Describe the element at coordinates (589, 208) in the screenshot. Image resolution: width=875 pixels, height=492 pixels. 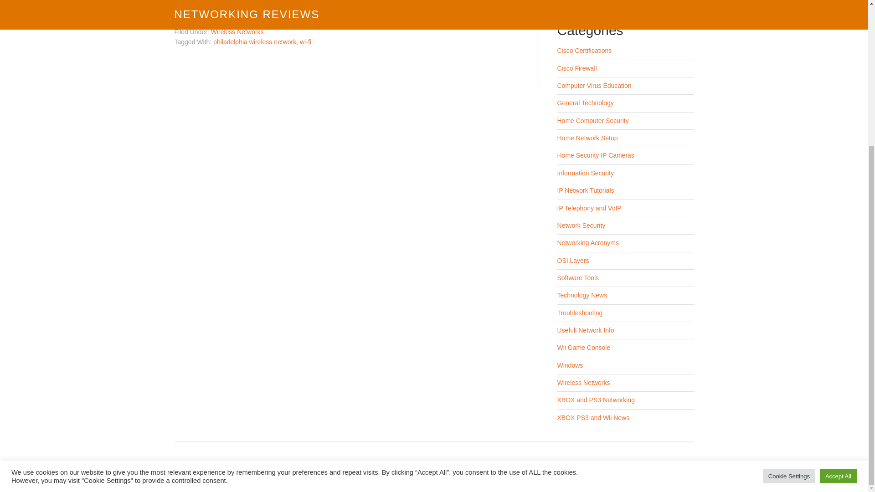
I see `IP Telephony and VoIP` at that location.